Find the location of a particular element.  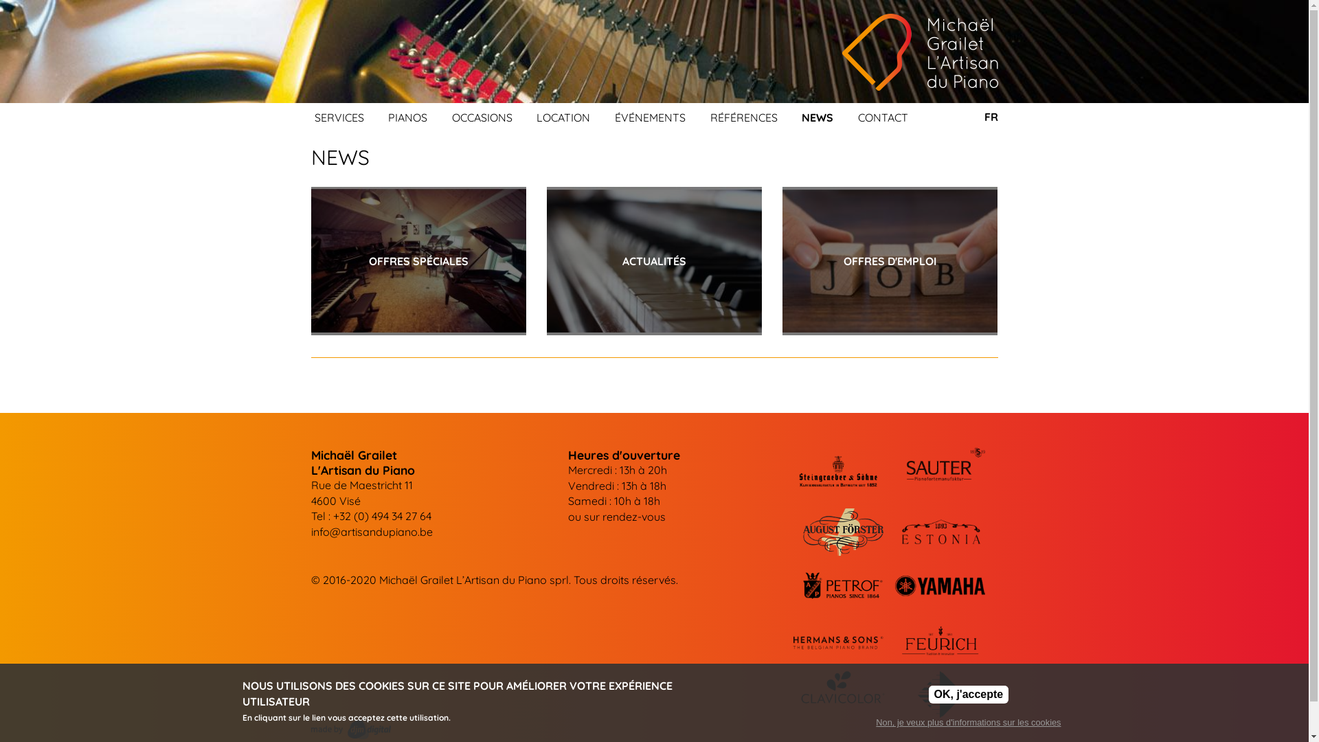

Accueil is located at coordinates (921, 52).